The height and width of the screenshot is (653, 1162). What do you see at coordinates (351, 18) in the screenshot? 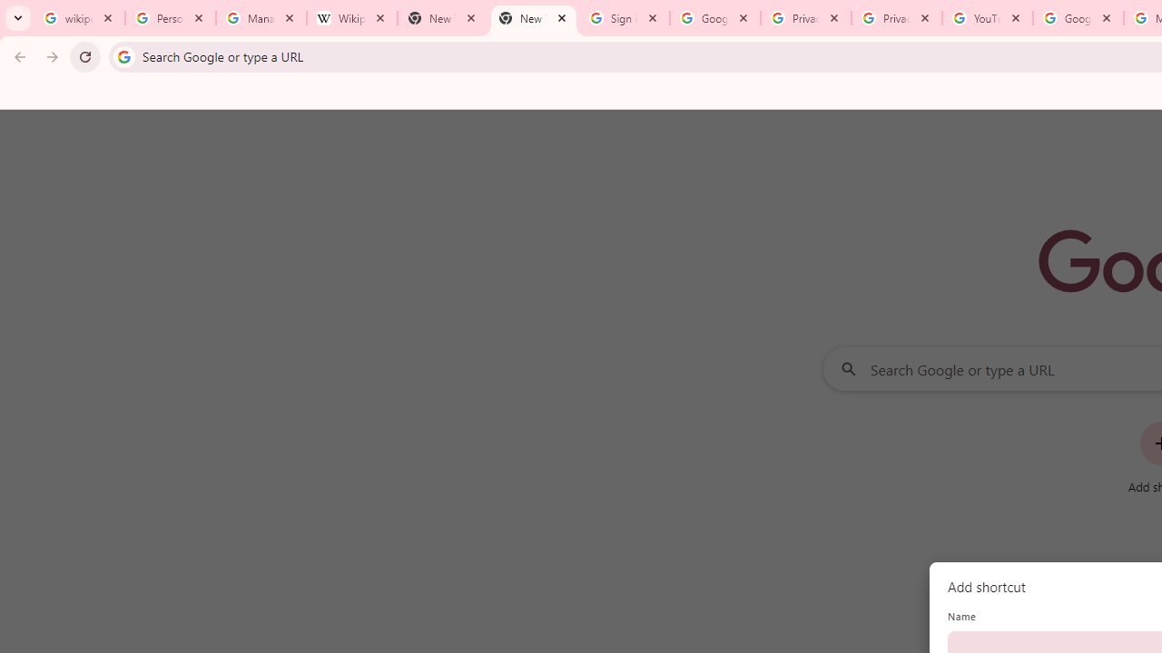
I see `Wikipedia:Edit requests - Wikipedia` at bounding box center [351, 18].